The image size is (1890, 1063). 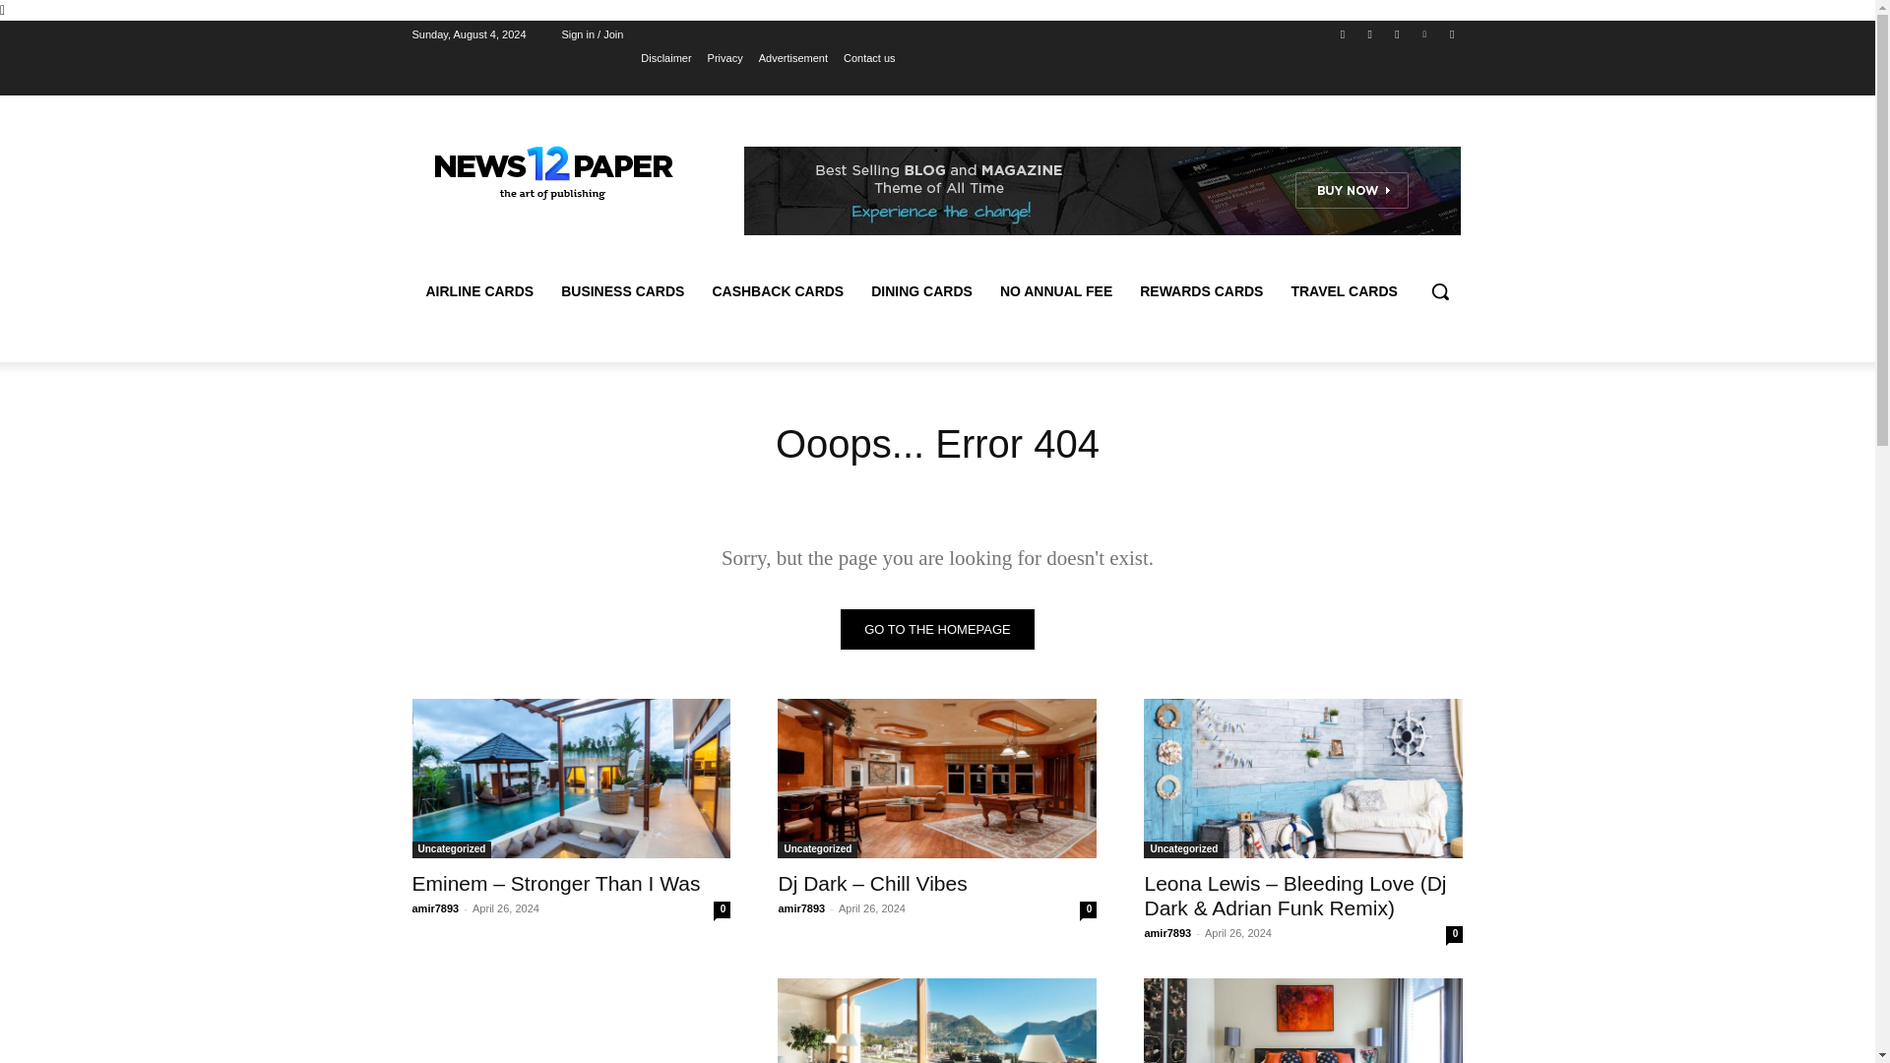 What do you see at coordinates (793, 58) in the screenshot?
I see `Advertisement` at bounding box center [793, 58].